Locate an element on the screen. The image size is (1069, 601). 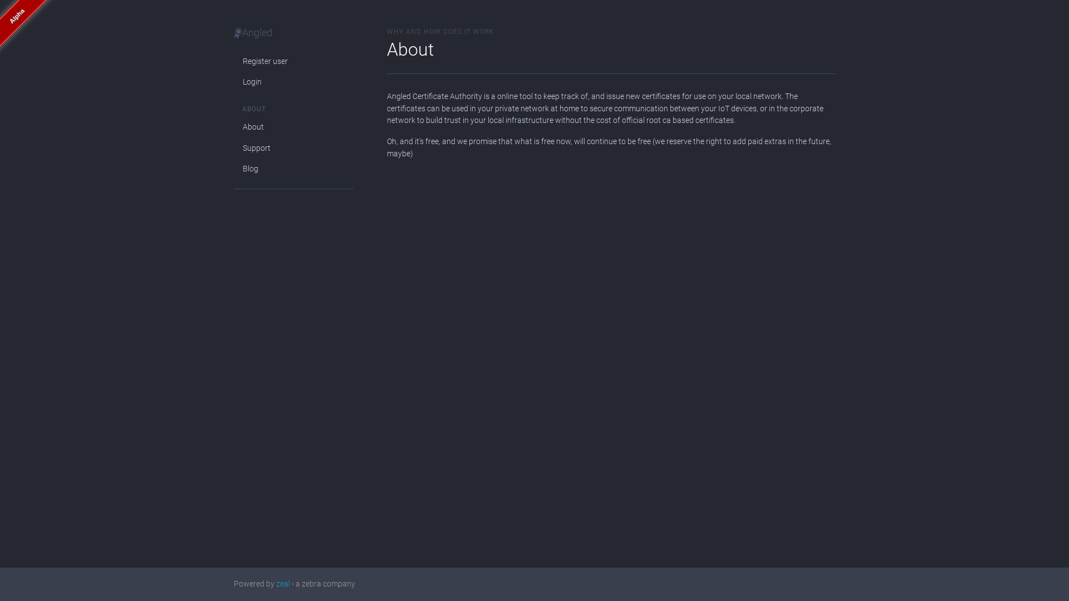
Register user is located at coordinates (294, 62).